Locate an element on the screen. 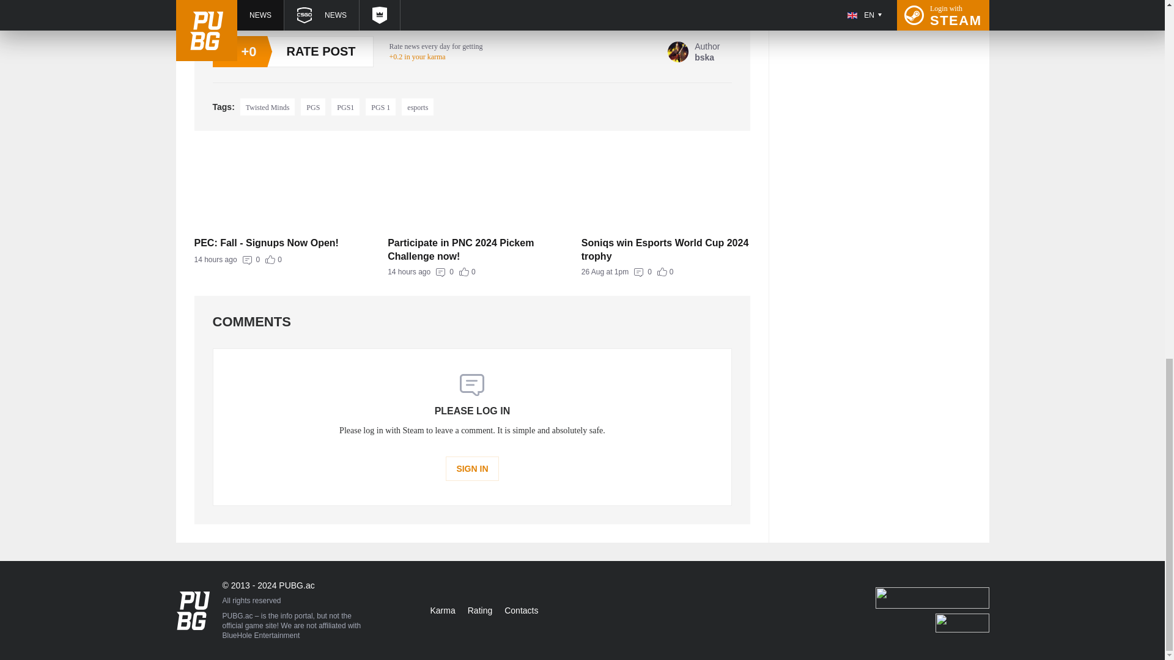  PGS is located at coordinates (268, 106).